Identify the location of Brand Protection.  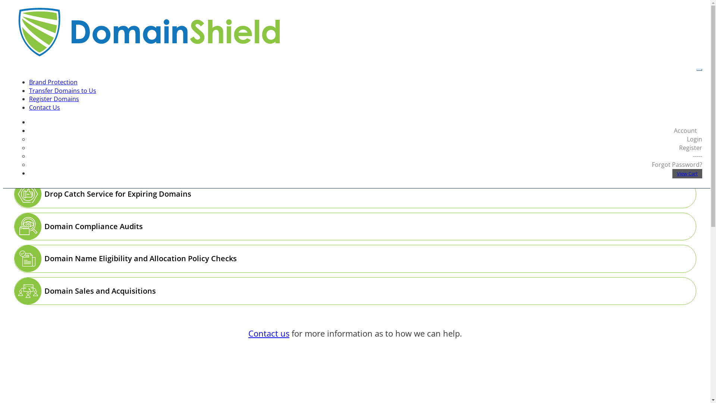
(53, 82).